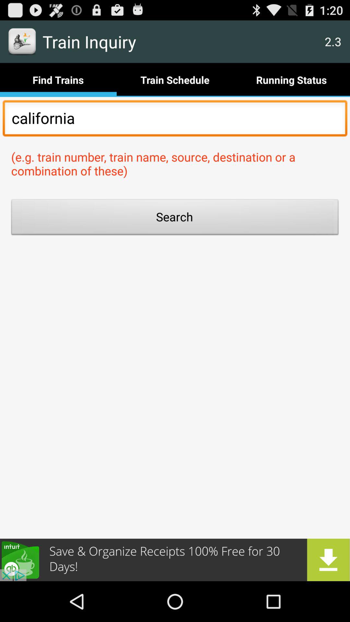  Describe the element at coordinates (175, 560) in the screenshot. I see `see advertisement` at that location.